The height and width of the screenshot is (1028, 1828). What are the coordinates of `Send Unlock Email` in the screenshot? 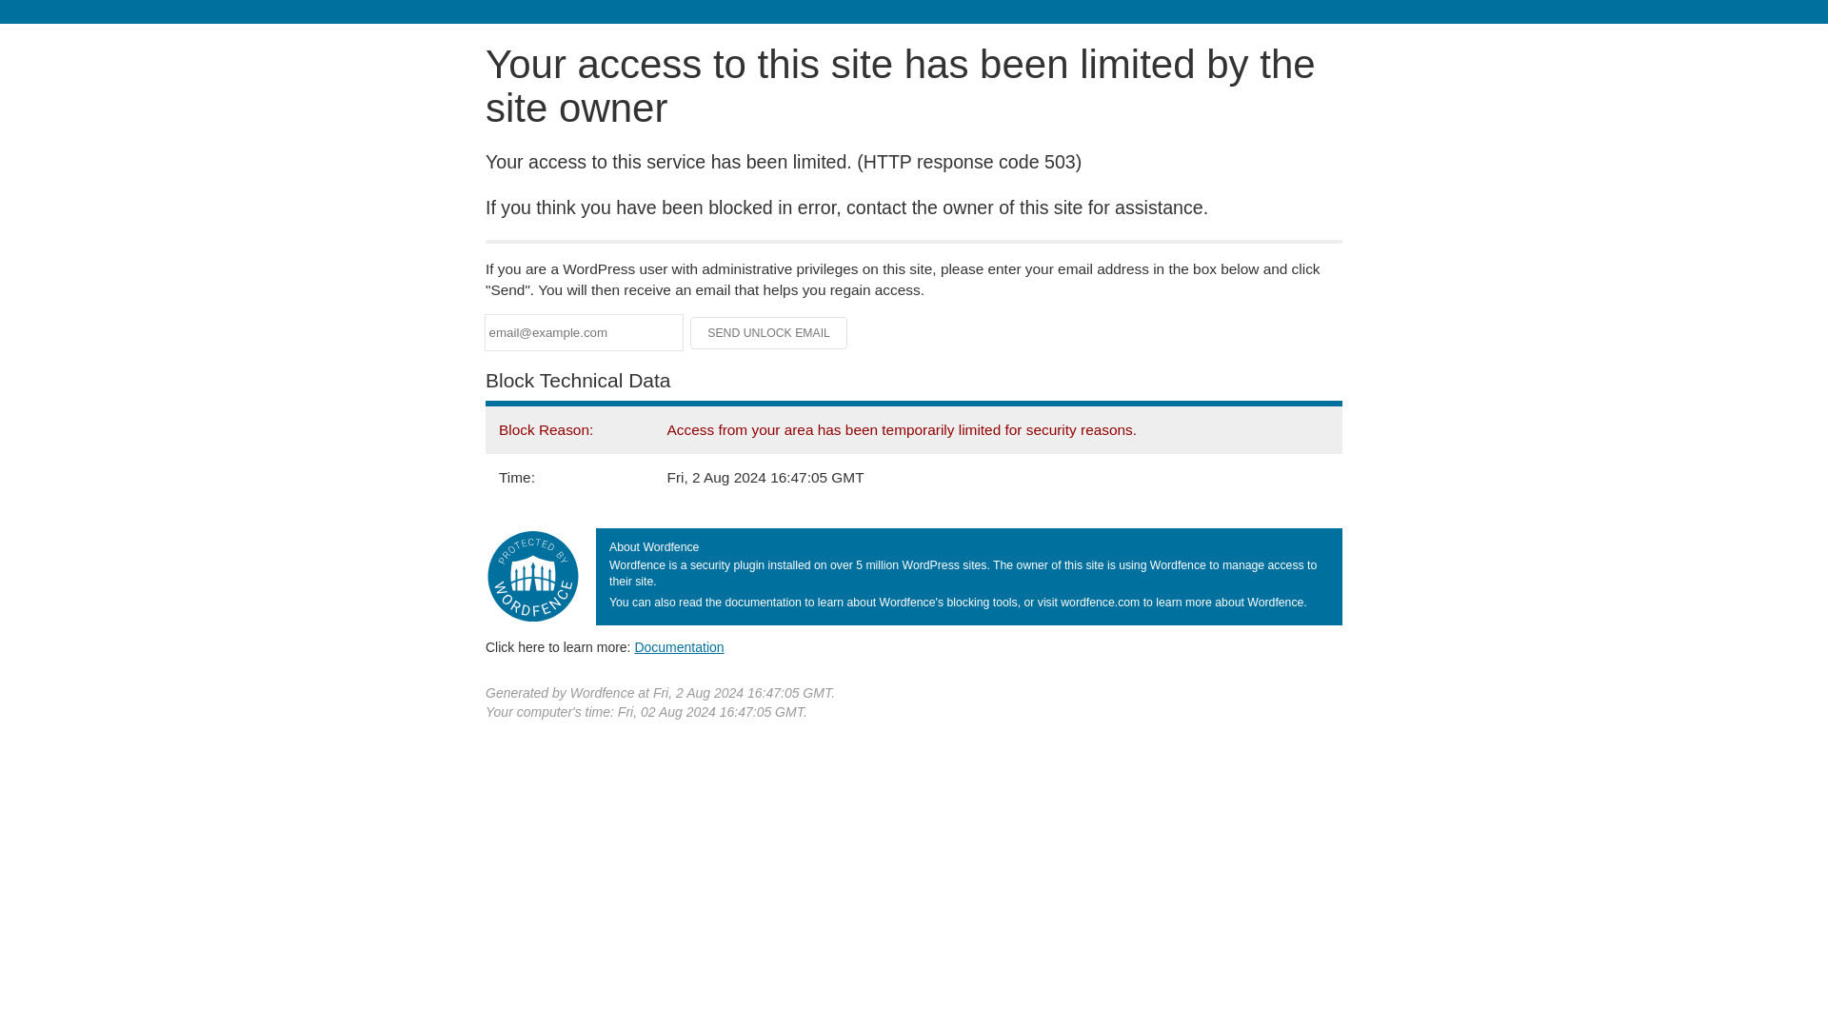 It's located at (769, 333).